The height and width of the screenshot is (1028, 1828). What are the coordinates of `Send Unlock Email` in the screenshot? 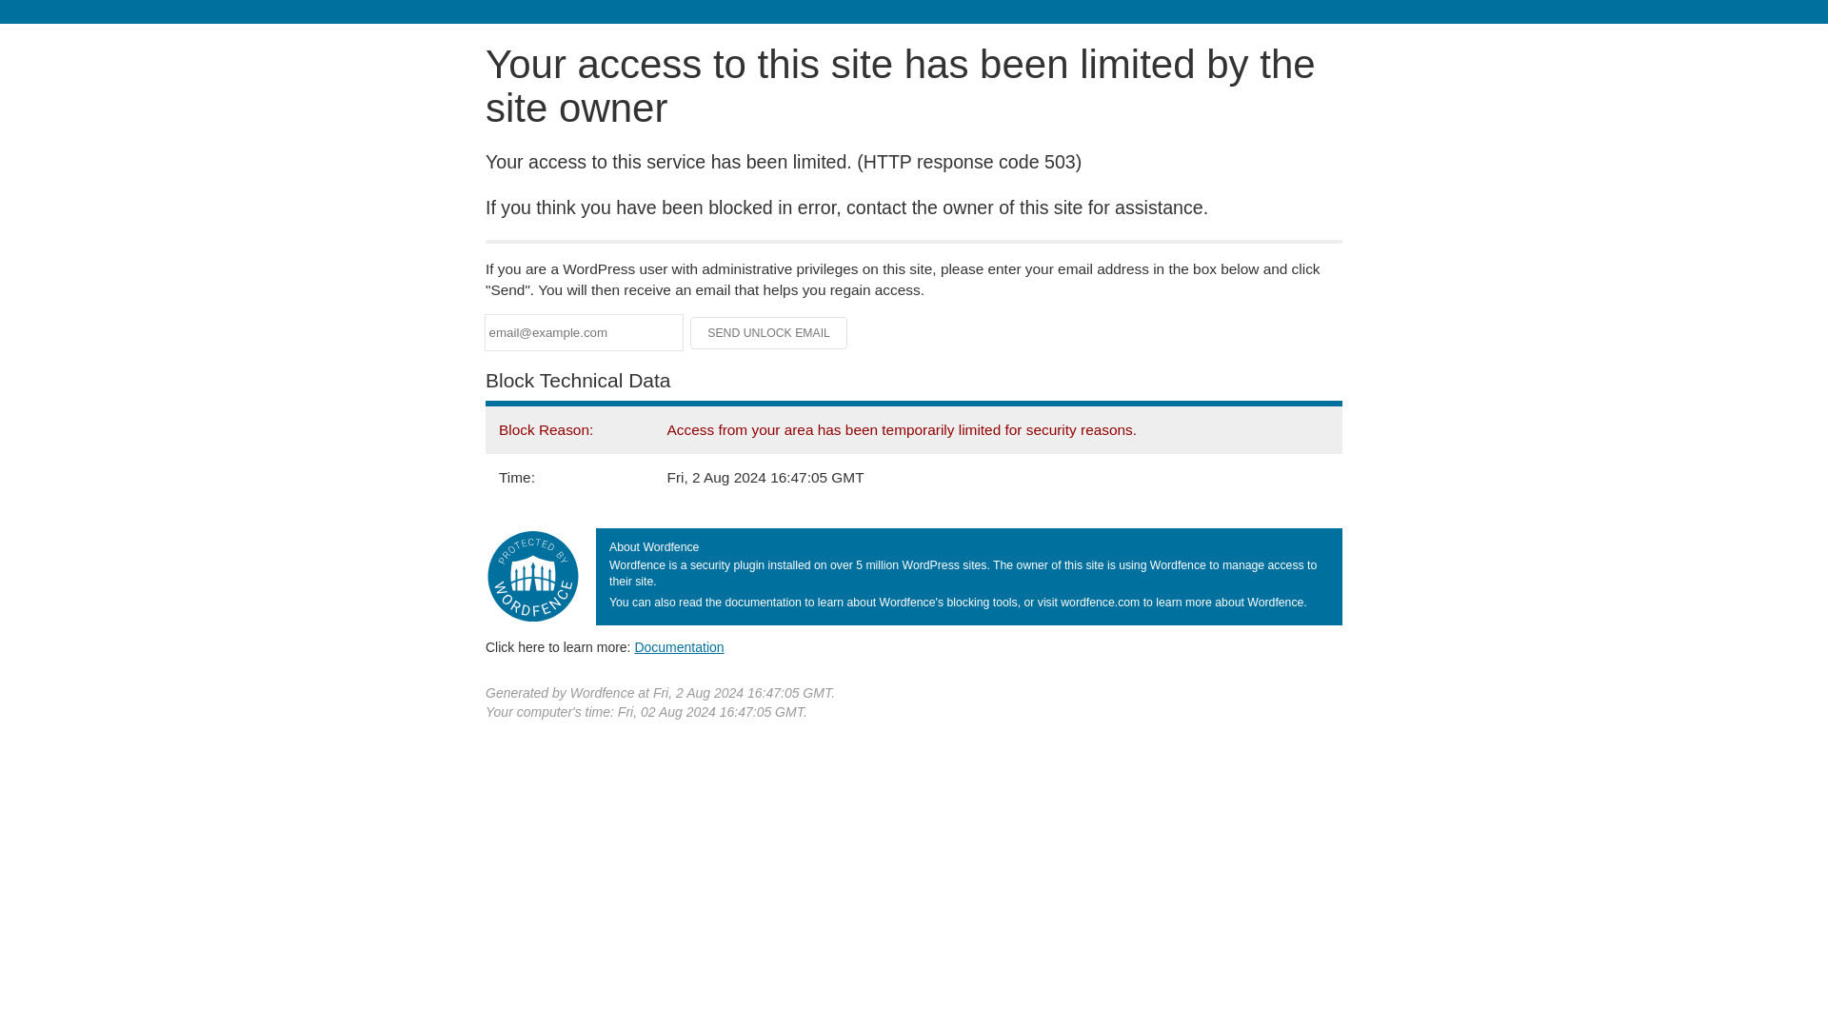 It's located at (769, 333).